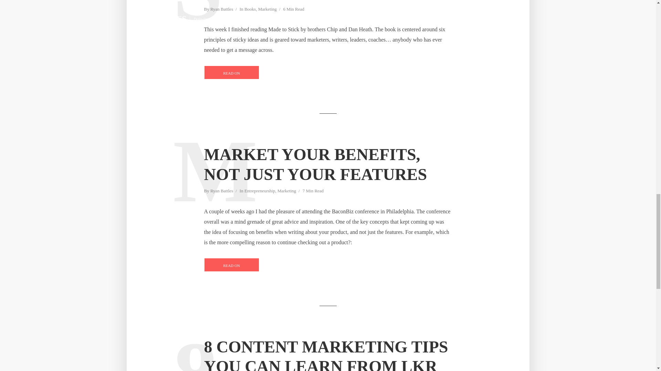 This screenshot has width=661, height=371. What do you see at coordinates (222, 191) in the screenshot?
I see `Ryan Battles` at bounding box center [222, 191].